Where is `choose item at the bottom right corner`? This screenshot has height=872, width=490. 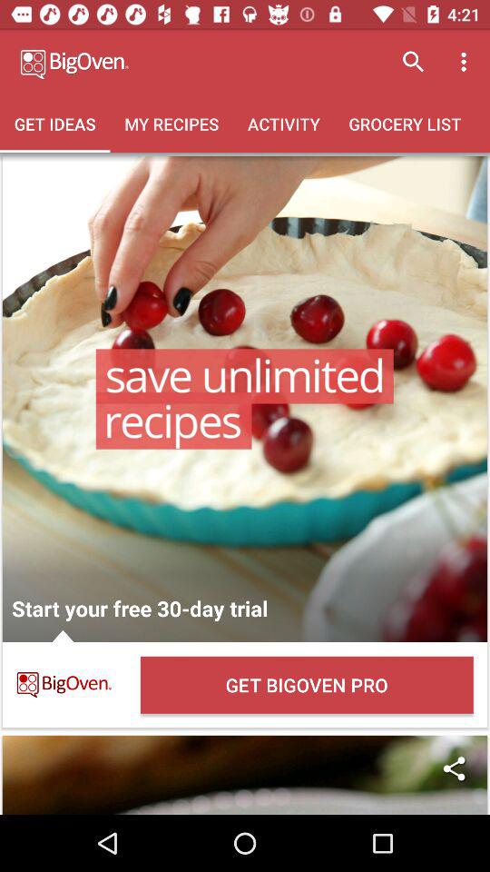 choose item at the bottom right corner is located at coordinates (454, 768).